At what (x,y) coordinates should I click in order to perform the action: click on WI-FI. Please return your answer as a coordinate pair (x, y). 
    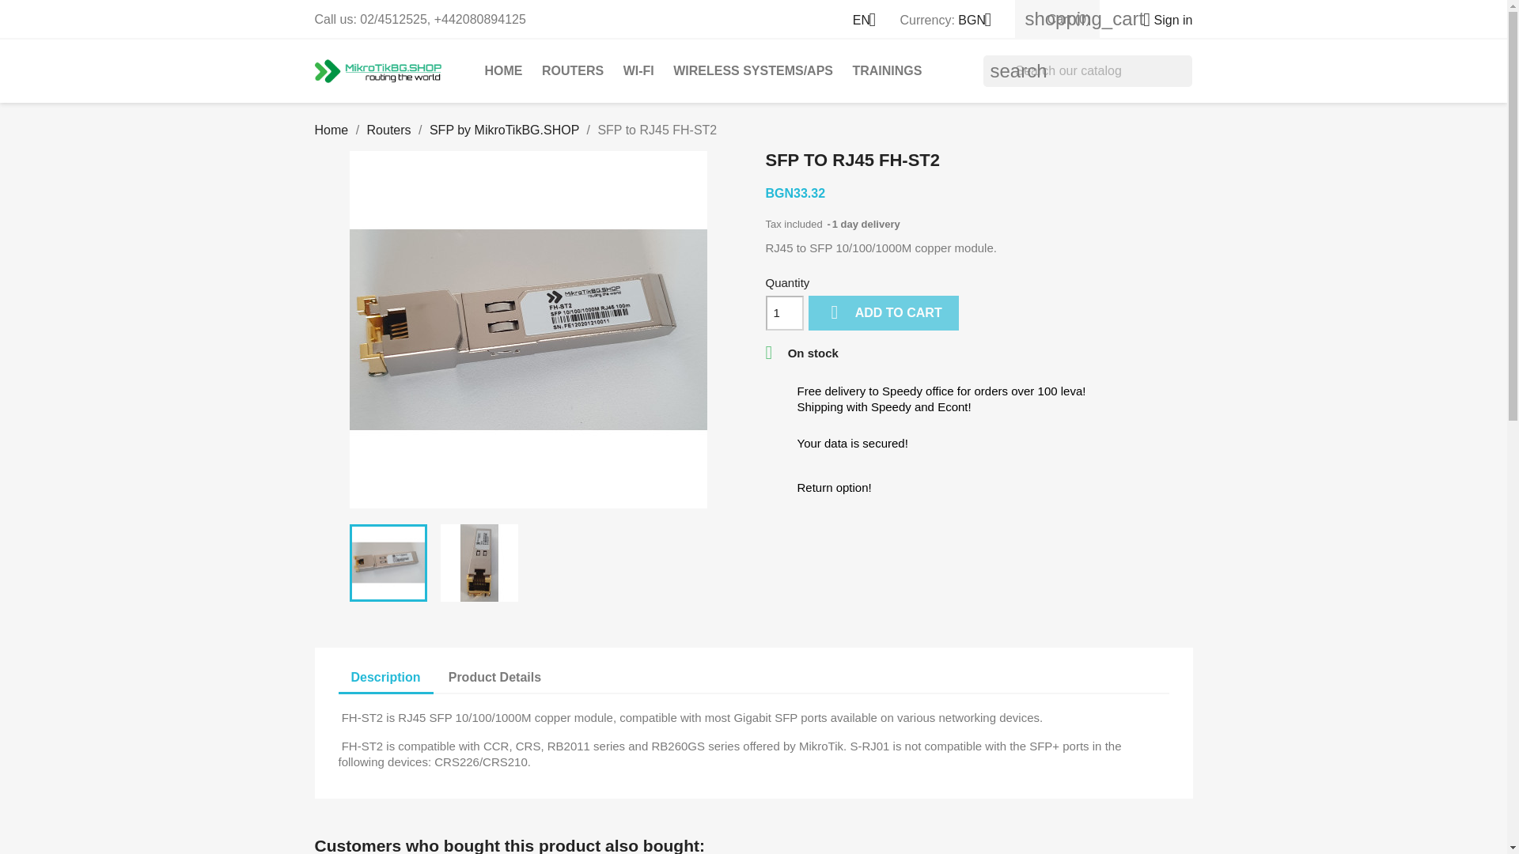
    Looking at the image, I should click on (638, 71).